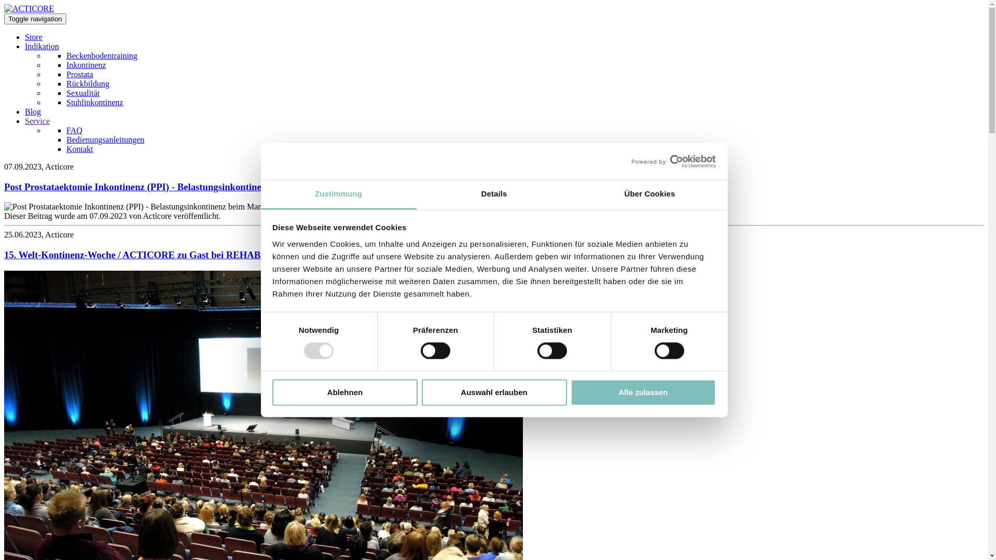 The image size is (996, 560). What do you see at coordinates (42, 47) in the screenshot?
I see `Indikation` at bounding box center [42, 47].